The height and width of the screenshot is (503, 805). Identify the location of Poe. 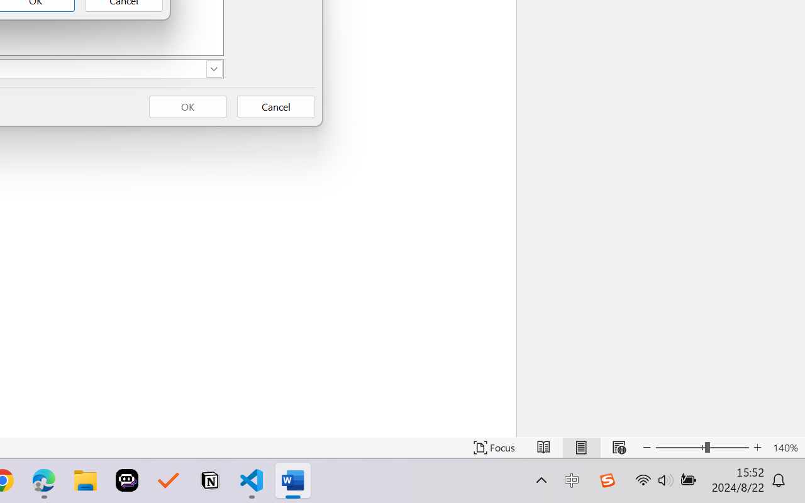
(127, 480).